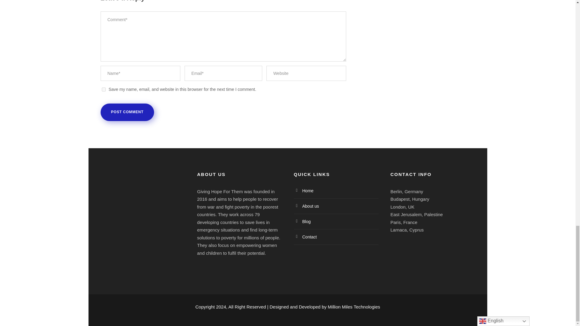 Image resolution: width=580 pixels, height=326 pixels. I want to click on yes, so click(103, 89).